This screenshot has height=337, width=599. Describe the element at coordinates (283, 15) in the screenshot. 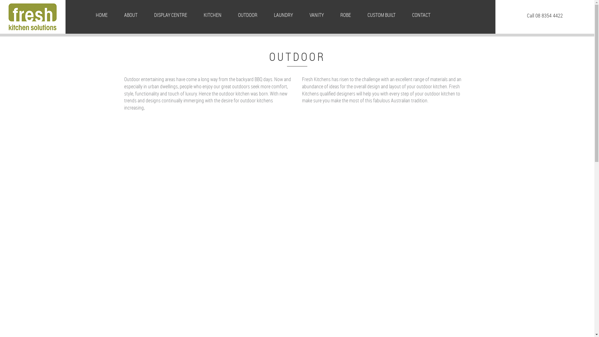

I see `LAUNDRY` at that location.